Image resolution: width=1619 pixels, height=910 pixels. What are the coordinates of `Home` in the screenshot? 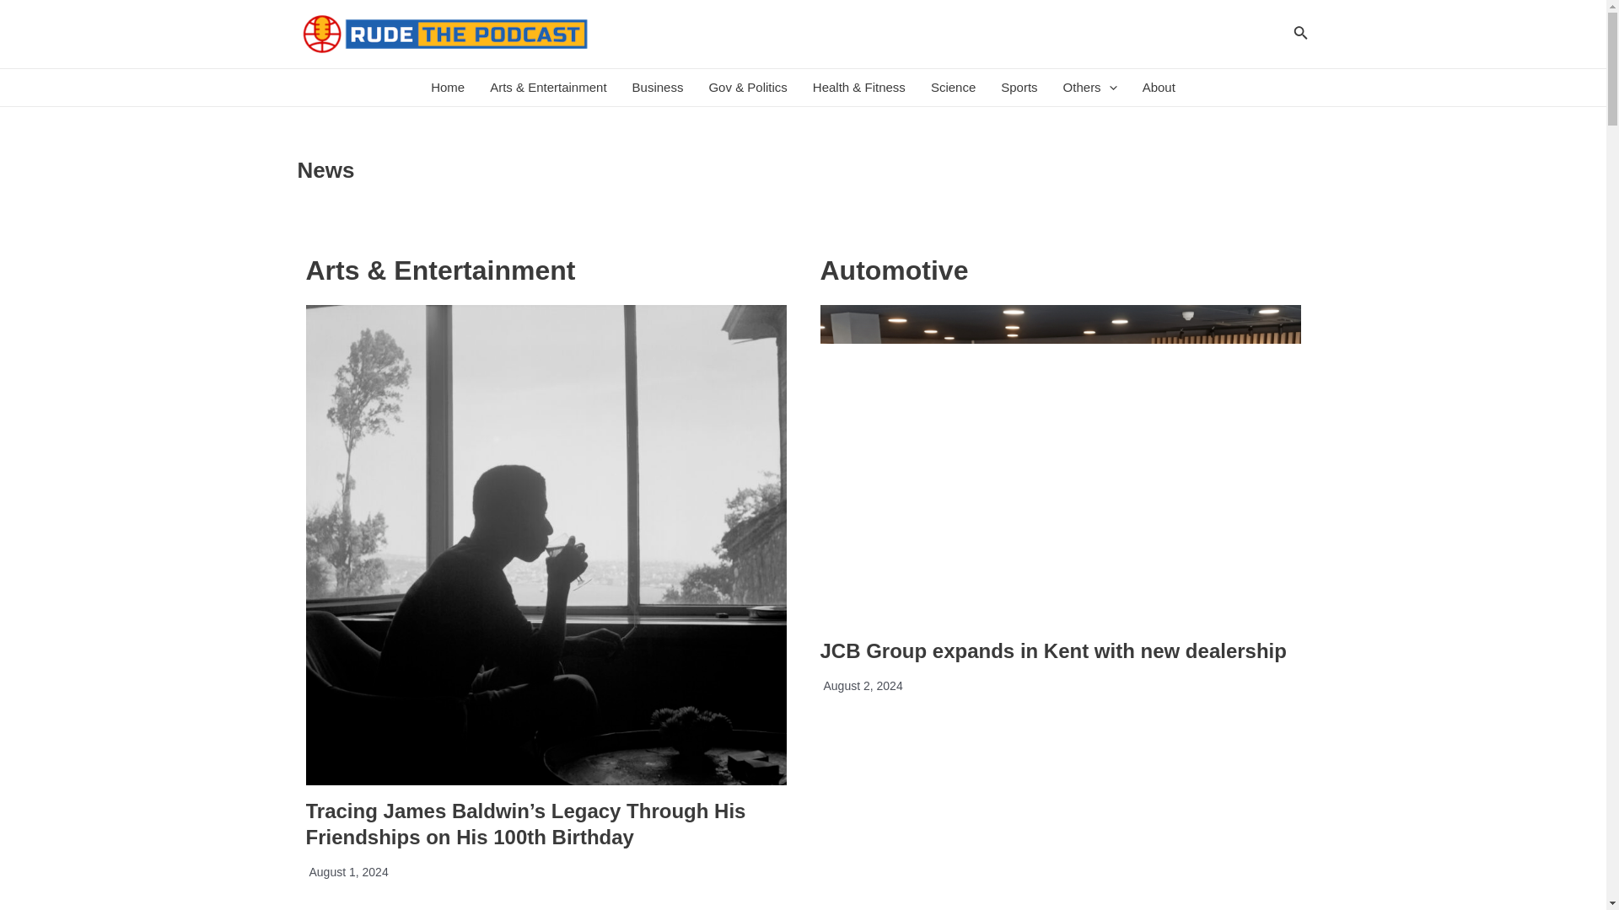 It's located at (447, 88).